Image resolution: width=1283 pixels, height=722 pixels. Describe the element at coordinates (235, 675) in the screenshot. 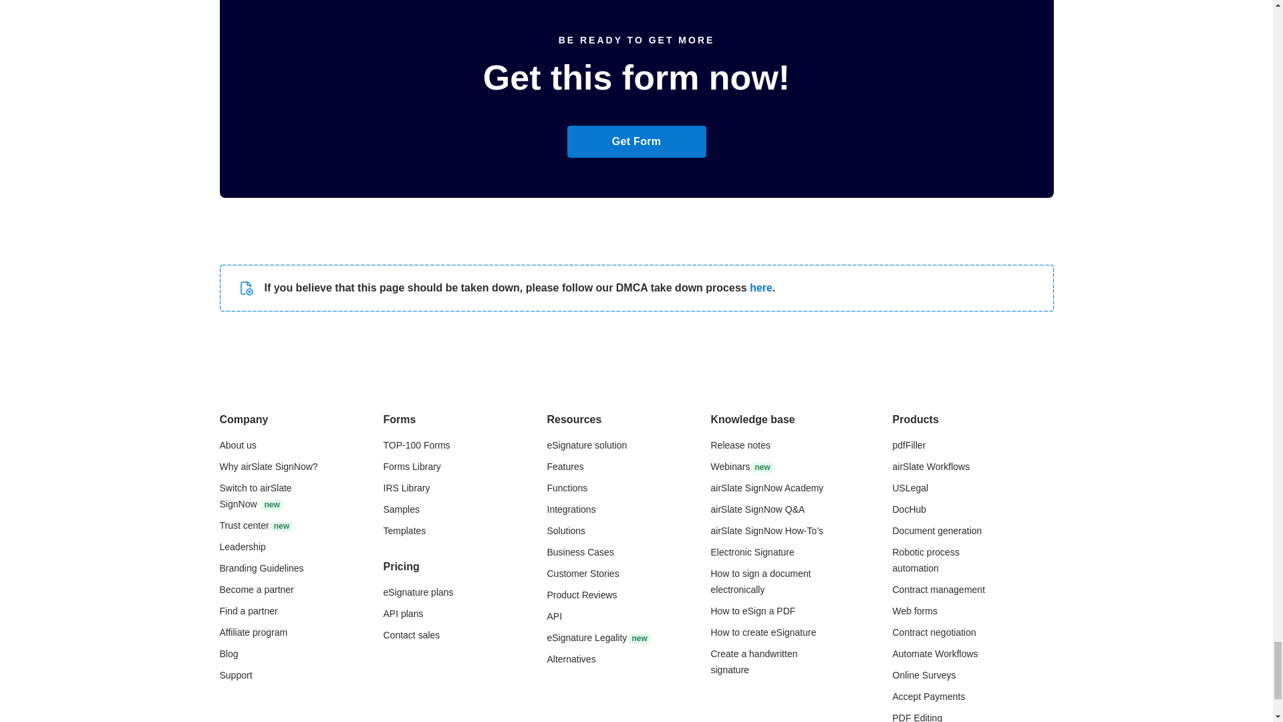

I see `Go to the support center` at that location.